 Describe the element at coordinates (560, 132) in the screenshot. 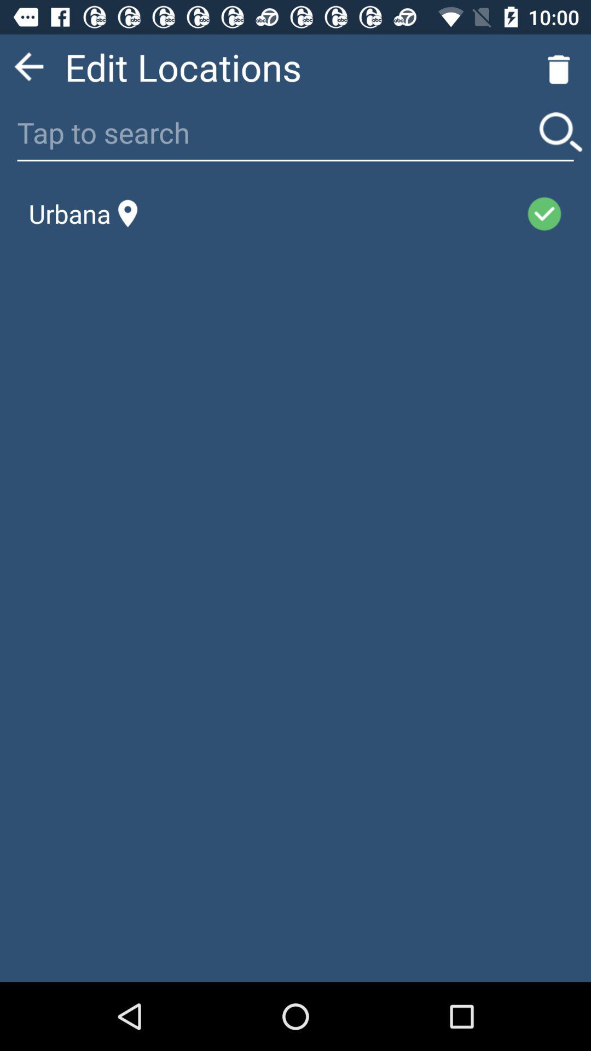

I see `search` at that location.